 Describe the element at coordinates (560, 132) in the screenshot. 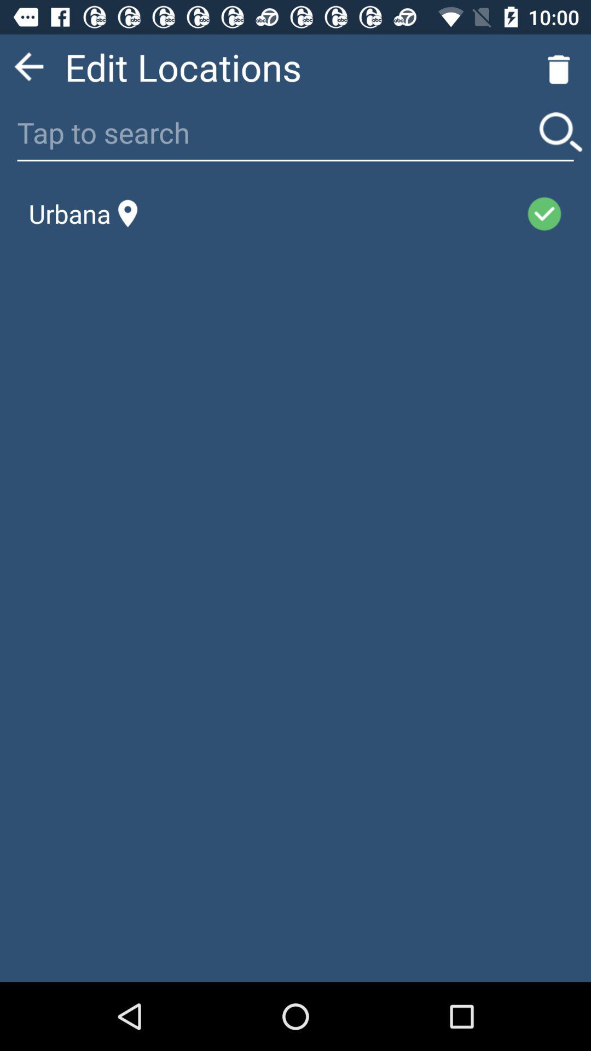

I see `search` at that location.